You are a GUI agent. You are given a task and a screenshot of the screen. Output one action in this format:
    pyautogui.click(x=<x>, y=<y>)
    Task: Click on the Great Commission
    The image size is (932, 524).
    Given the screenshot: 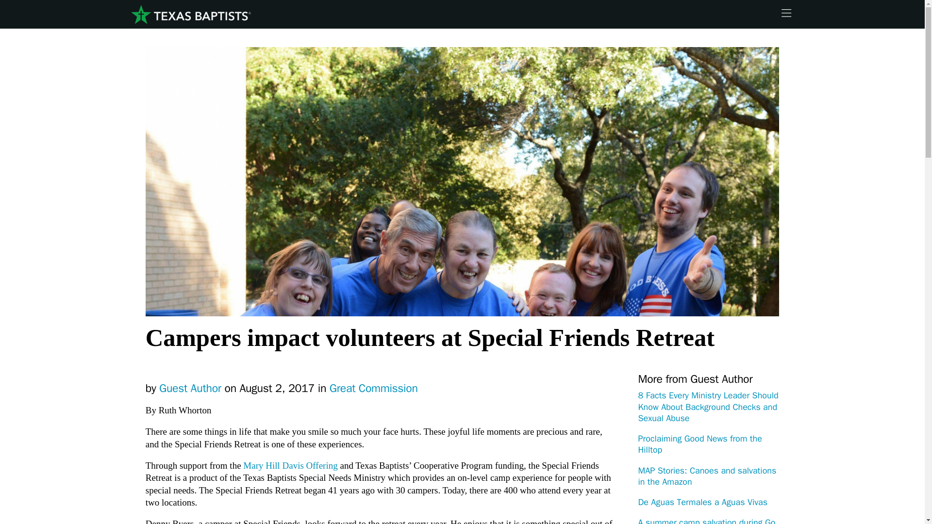 What is the action you would take?
    pyautogui.click(x=374, y=388)
    